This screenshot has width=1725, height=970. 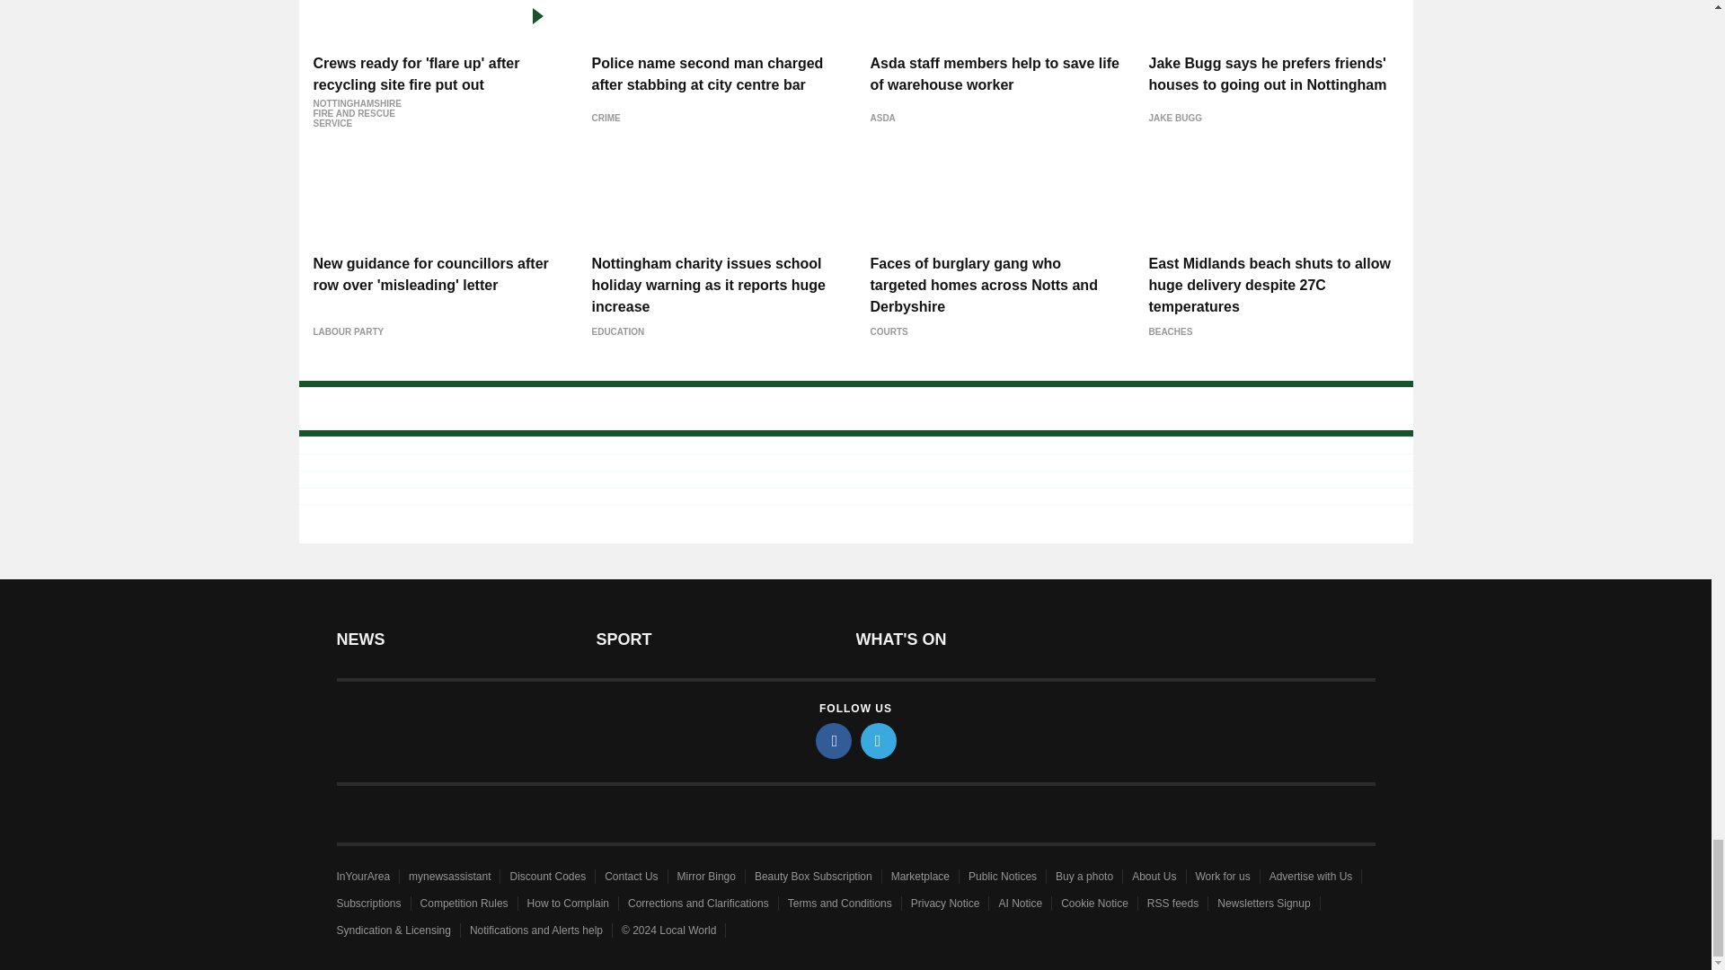 I want to click on facebook, so click(x=834, y=740).